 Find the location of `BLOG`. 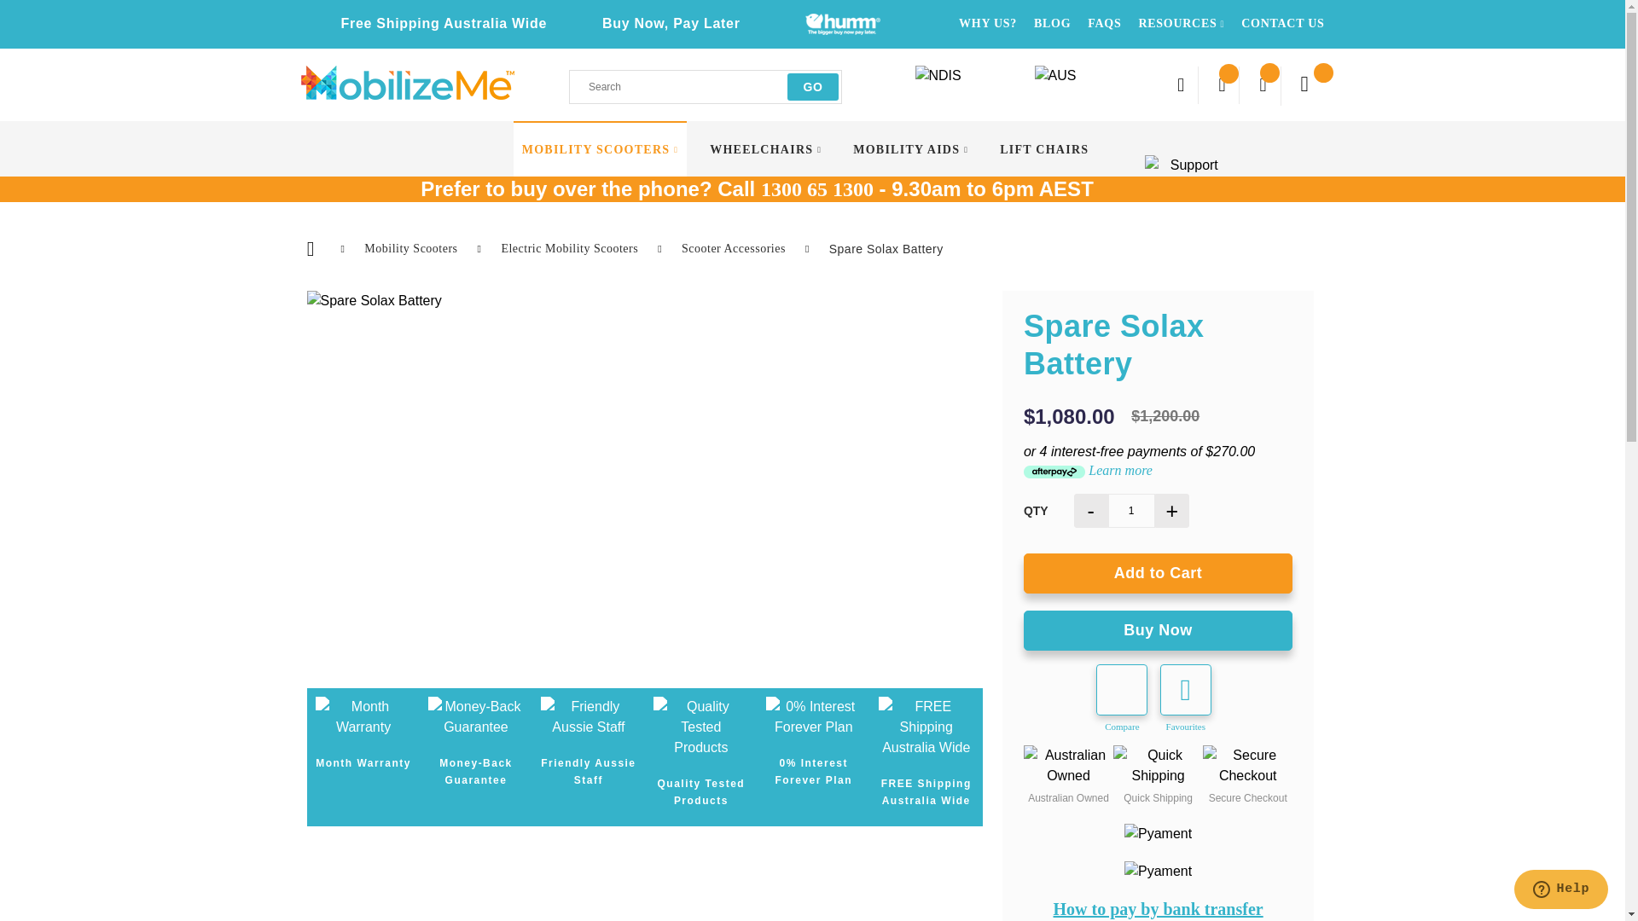

BLOG is located at coordinates (1053, 24).